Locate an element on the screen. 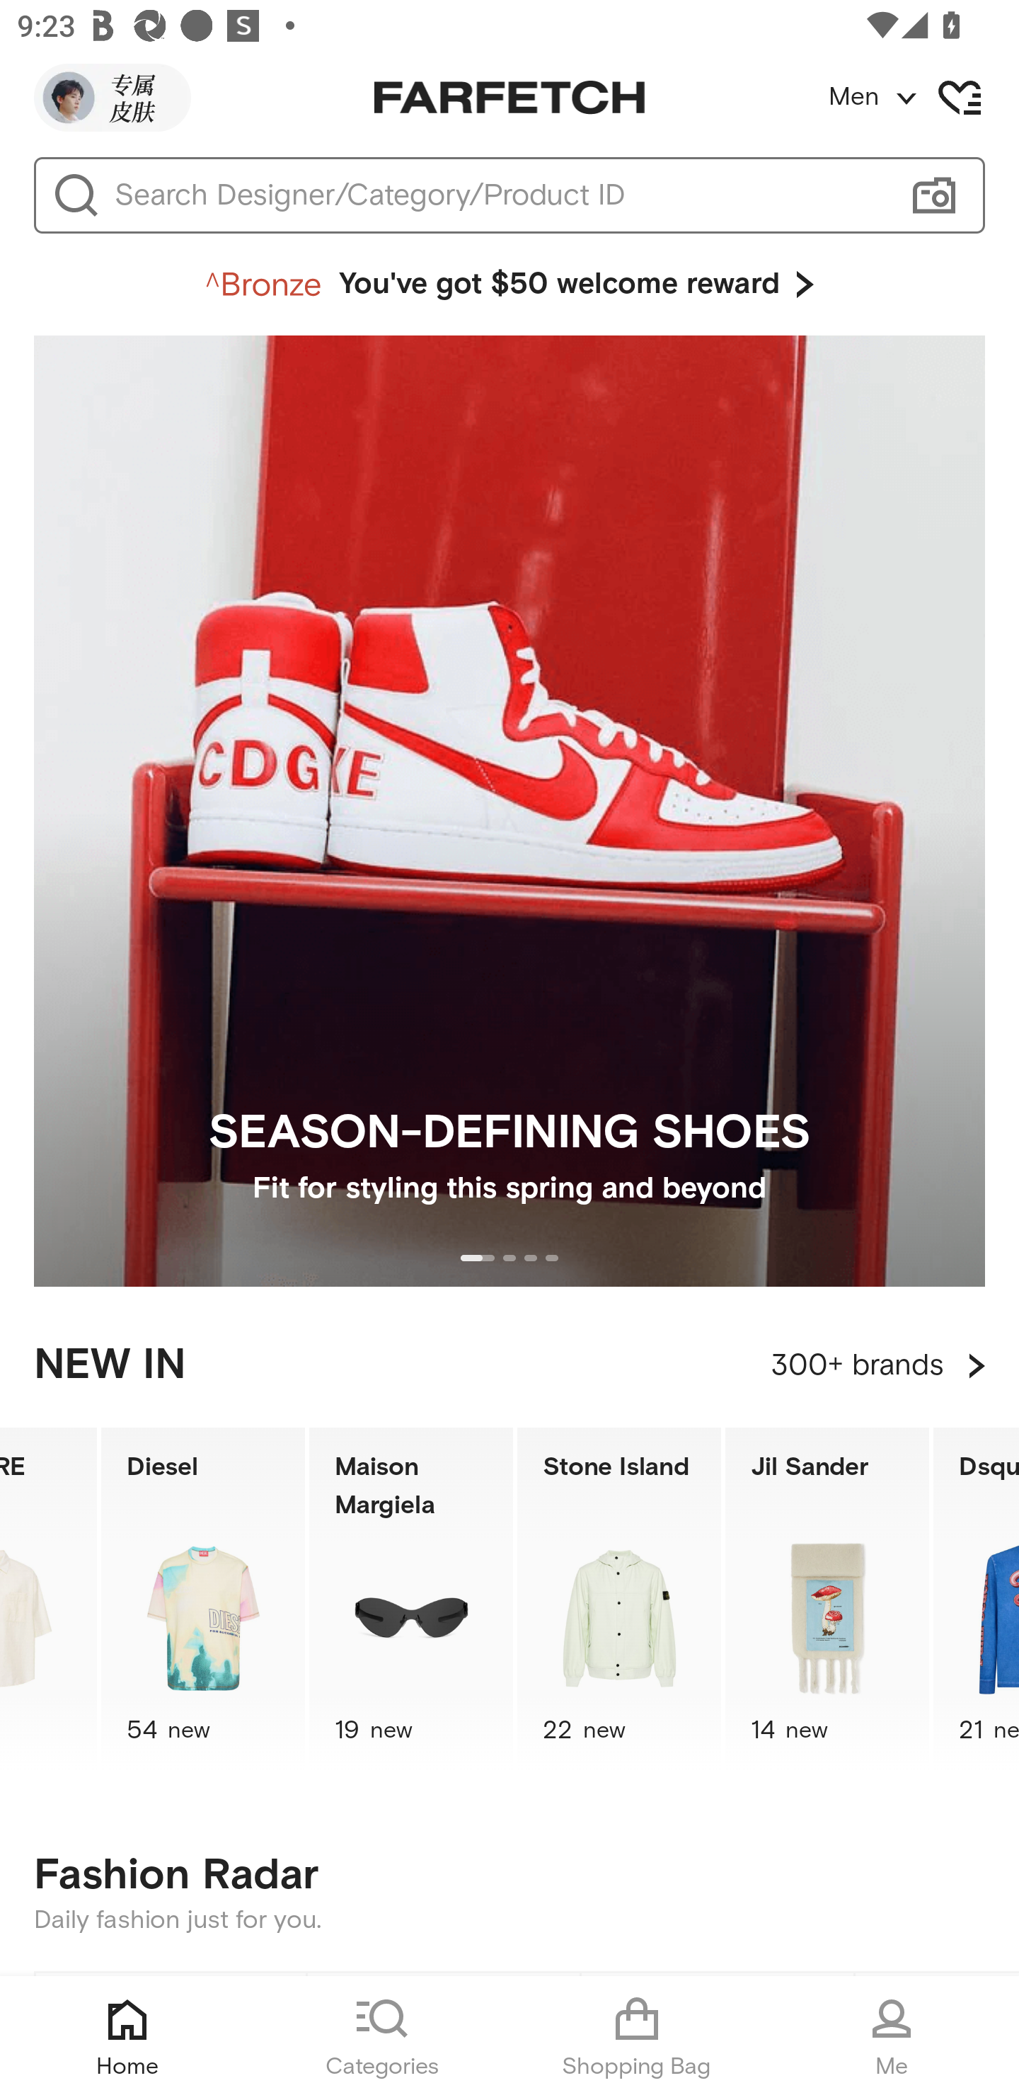  You've got $50 welcome reward is located at coordinates (509, 285).